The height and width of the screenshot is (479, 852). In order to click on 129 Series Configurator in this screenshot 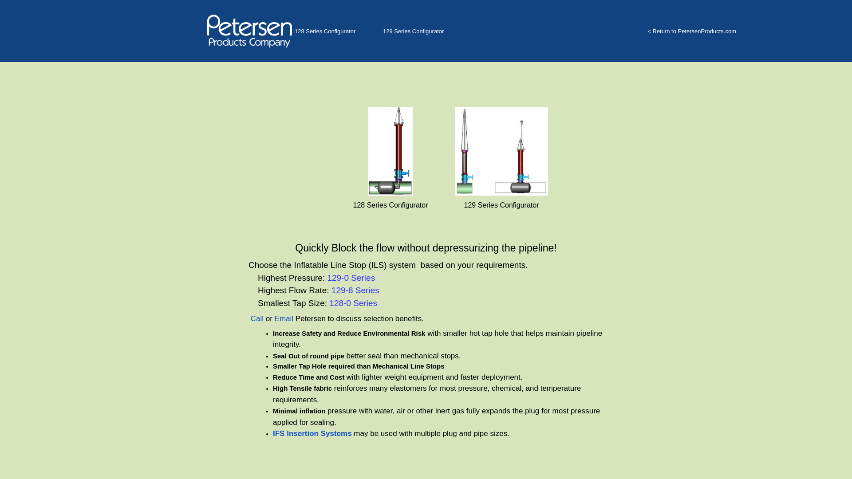, I will do `click(501, 179)`.